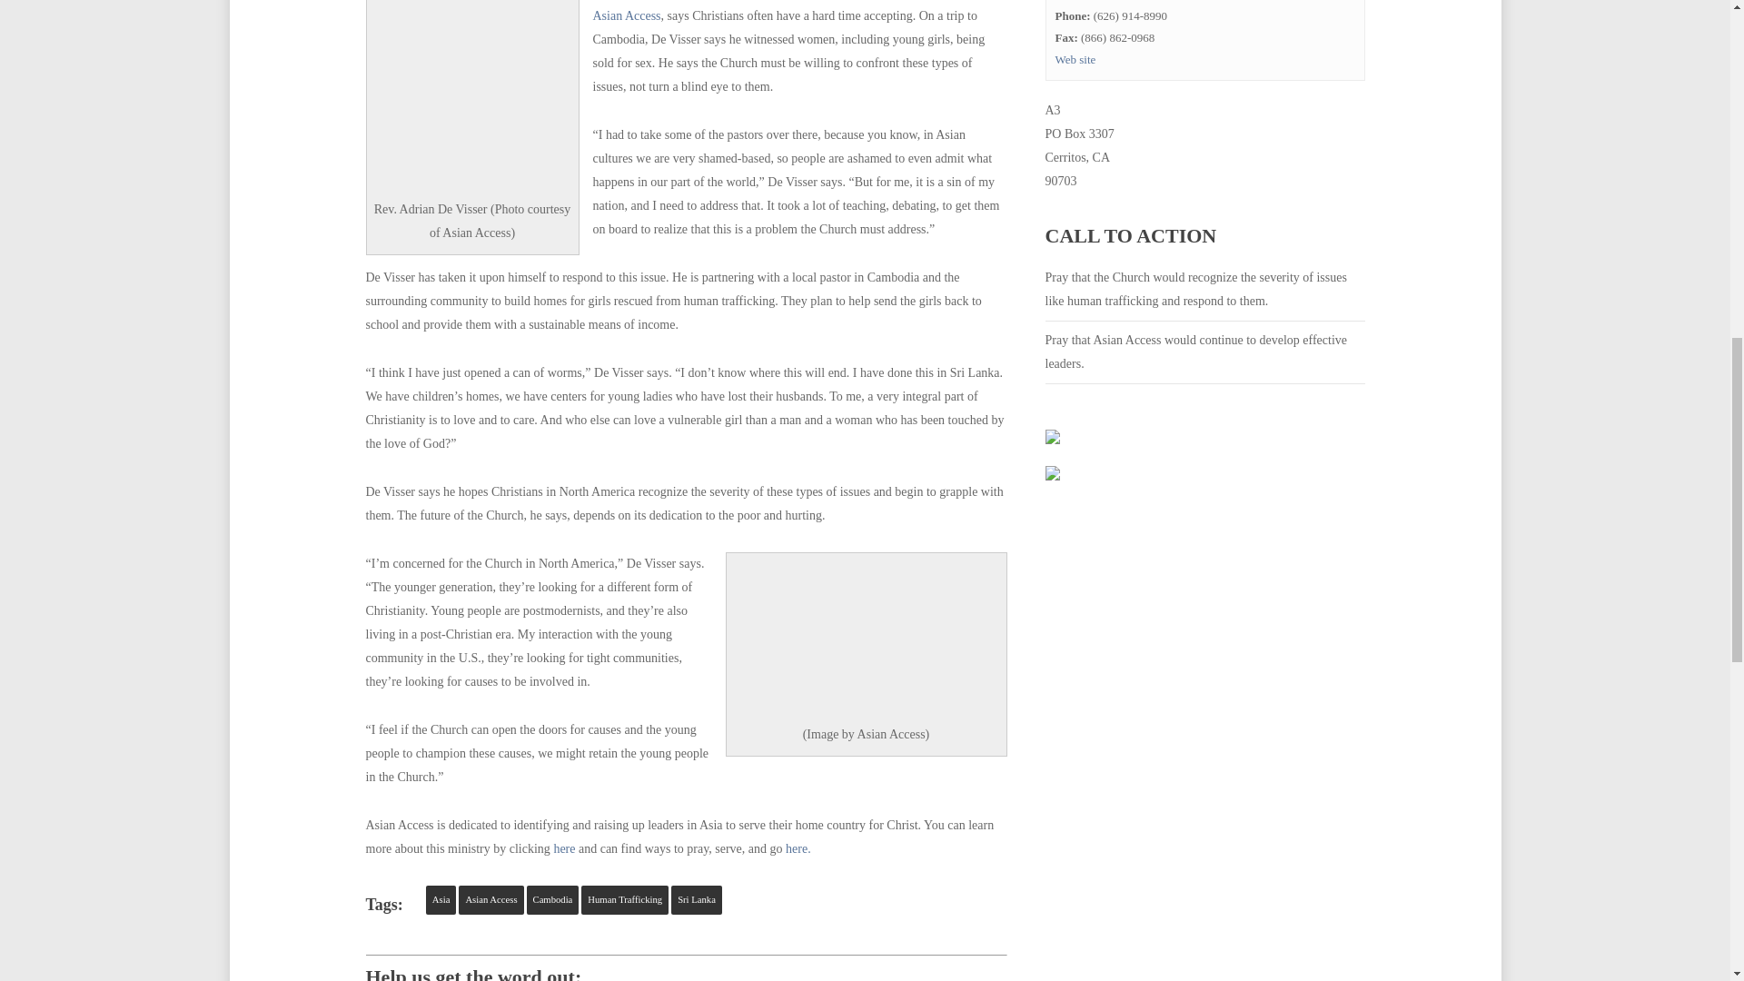 This screenshot has width=1744, height=981. I want to click on Cambodia, so click(552, 899).